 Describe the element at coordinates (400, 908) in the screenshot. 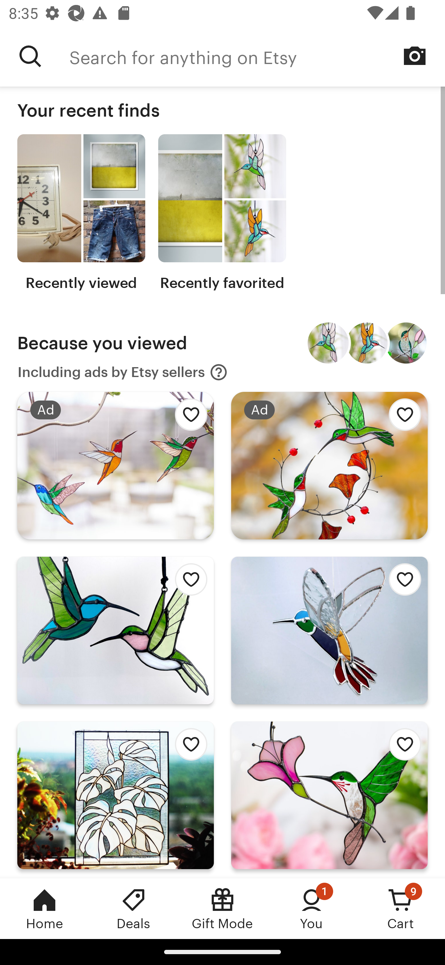

I see `Cart, 9 new notifications Cart` at that location.